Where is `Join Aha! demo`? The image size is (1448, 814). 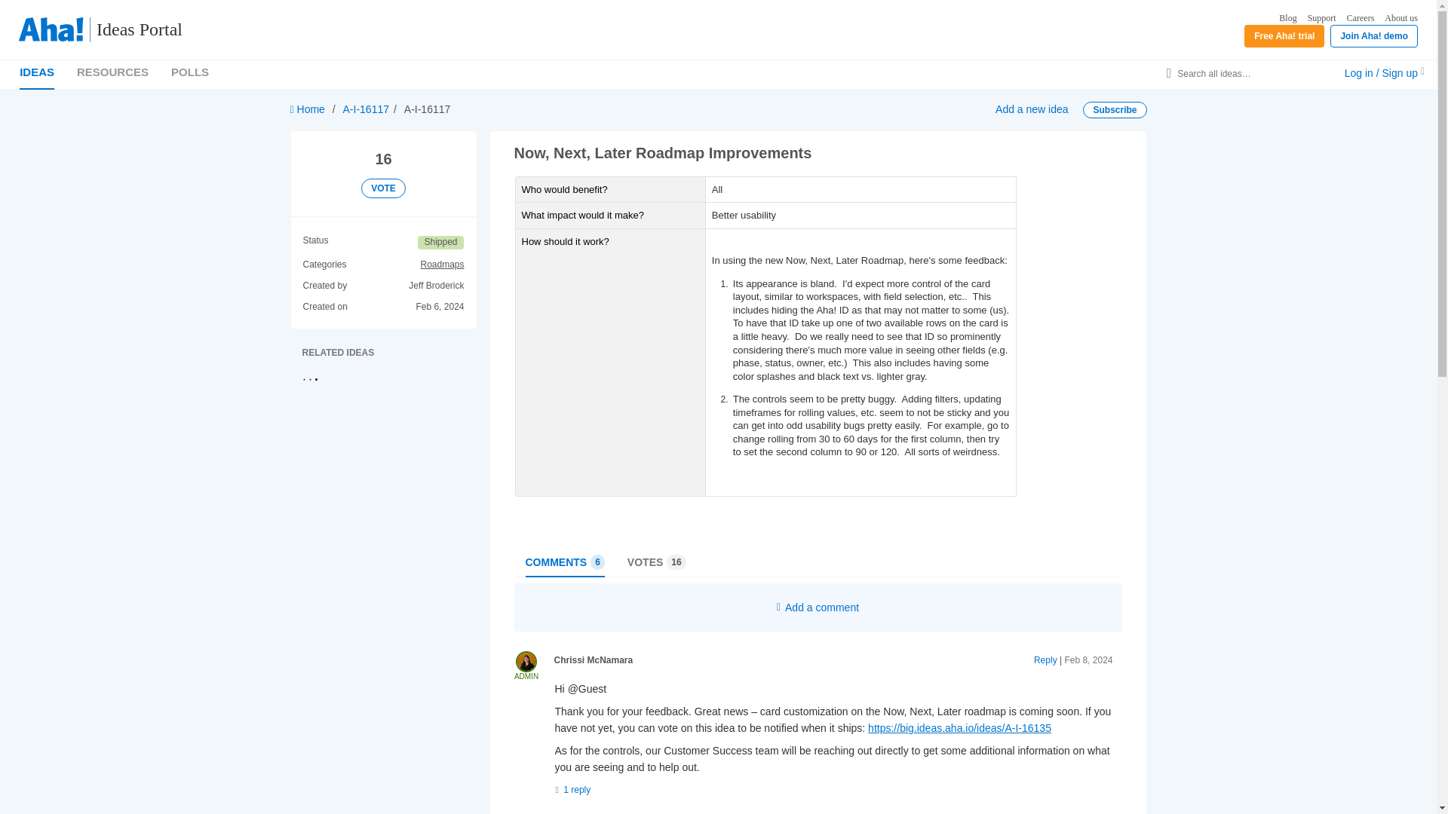 Join Aha! demo is located at coordinates (1374, 36).